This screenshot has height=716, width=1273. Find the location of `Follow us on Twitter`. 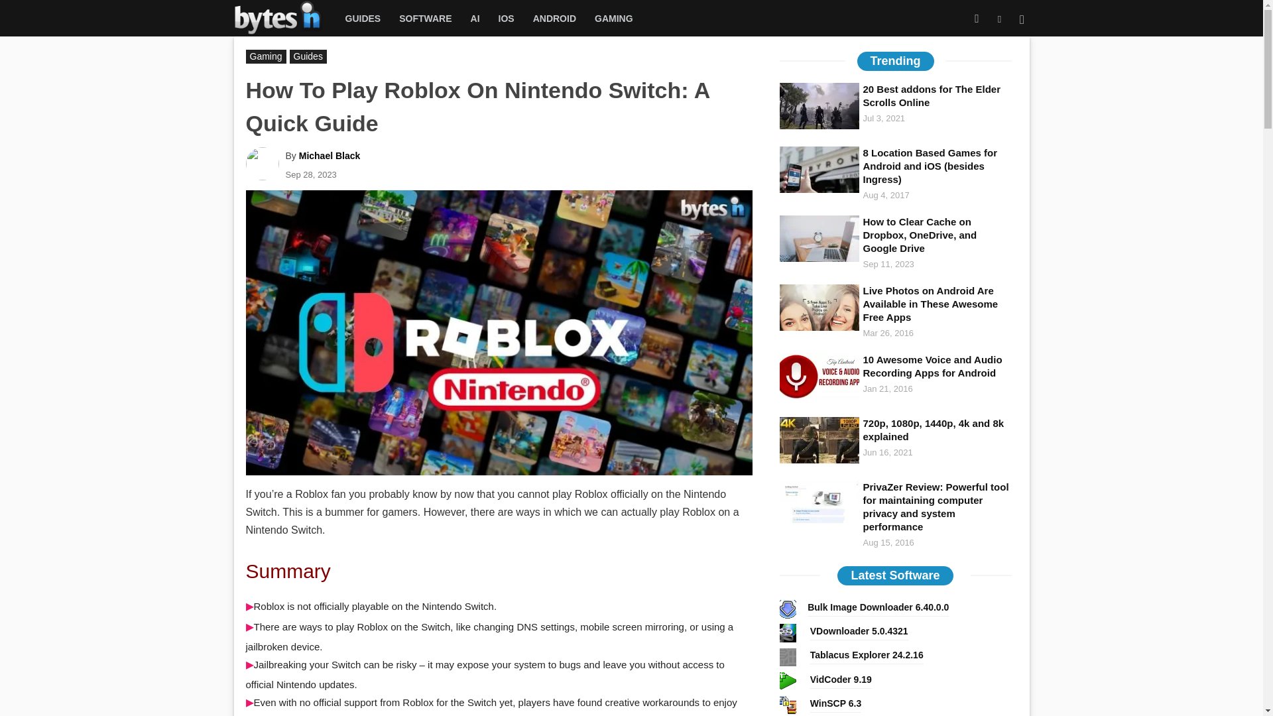

Follow us on Twitter is located at coordinates (999, 19).